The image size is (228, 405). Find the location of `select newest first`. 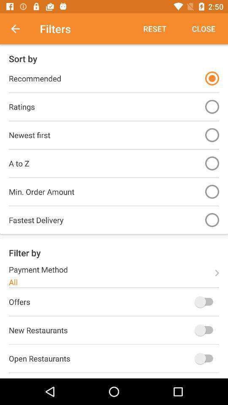

select newest first is located at coordinates (212, 135).